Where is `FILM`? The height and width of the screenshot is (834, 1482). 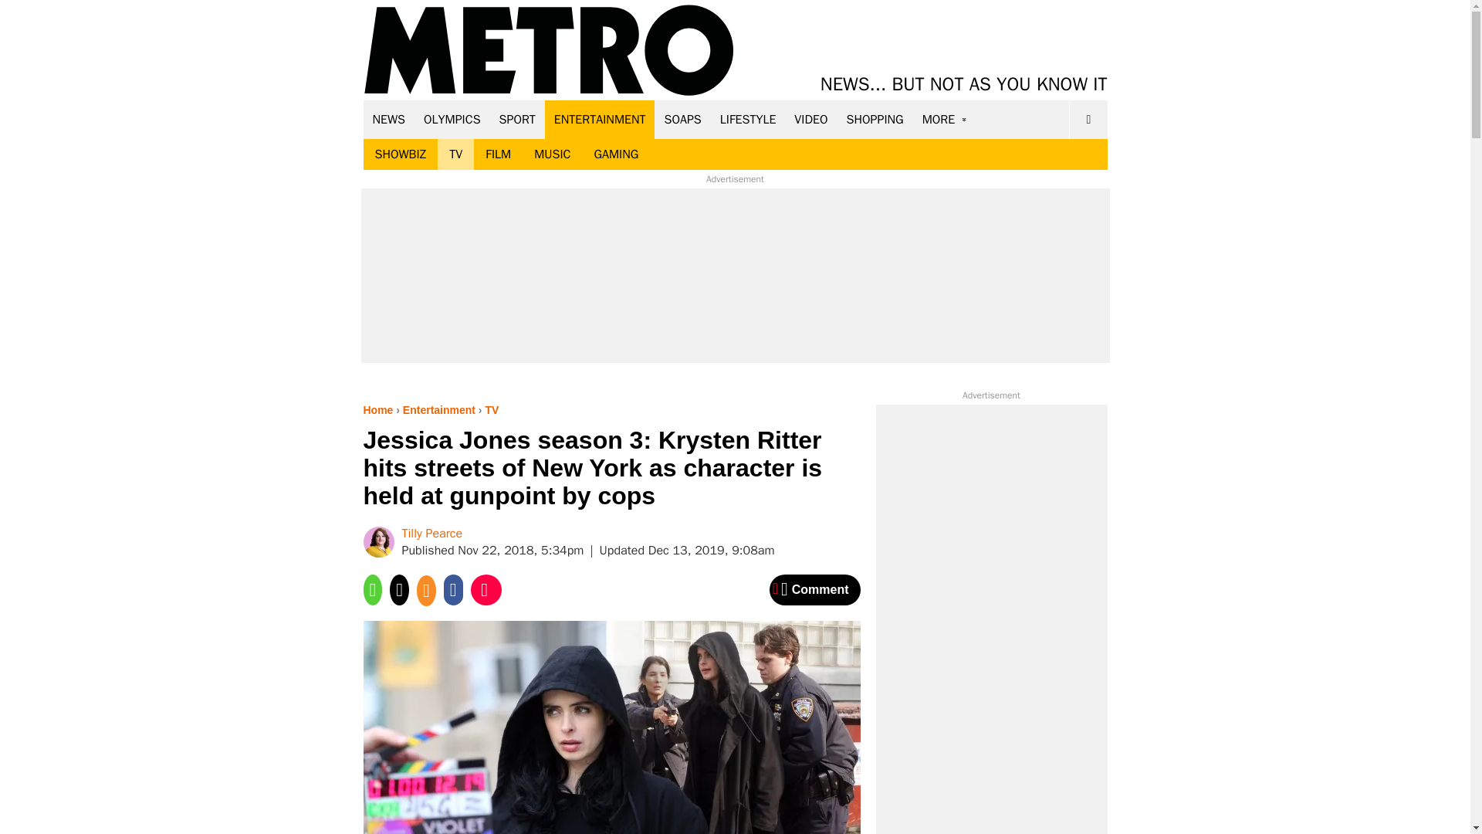
FILM is located at coordinates (499, 154).